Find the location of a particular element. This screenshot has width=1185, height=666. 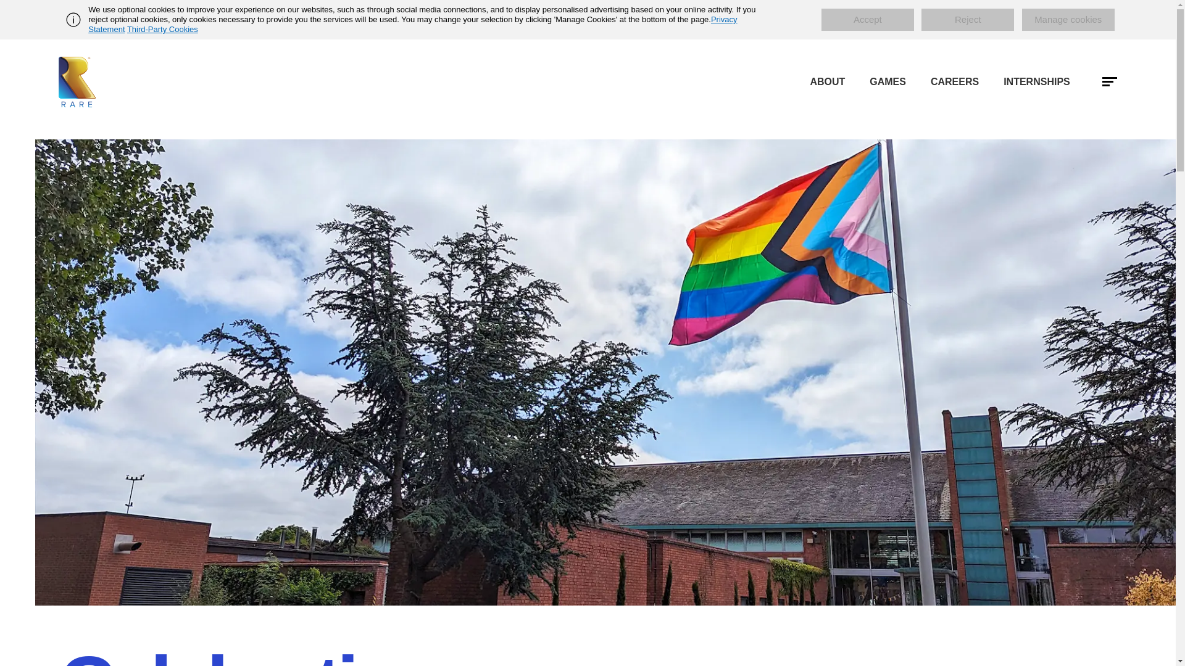

GAMES is located at coordinates (888, 82).